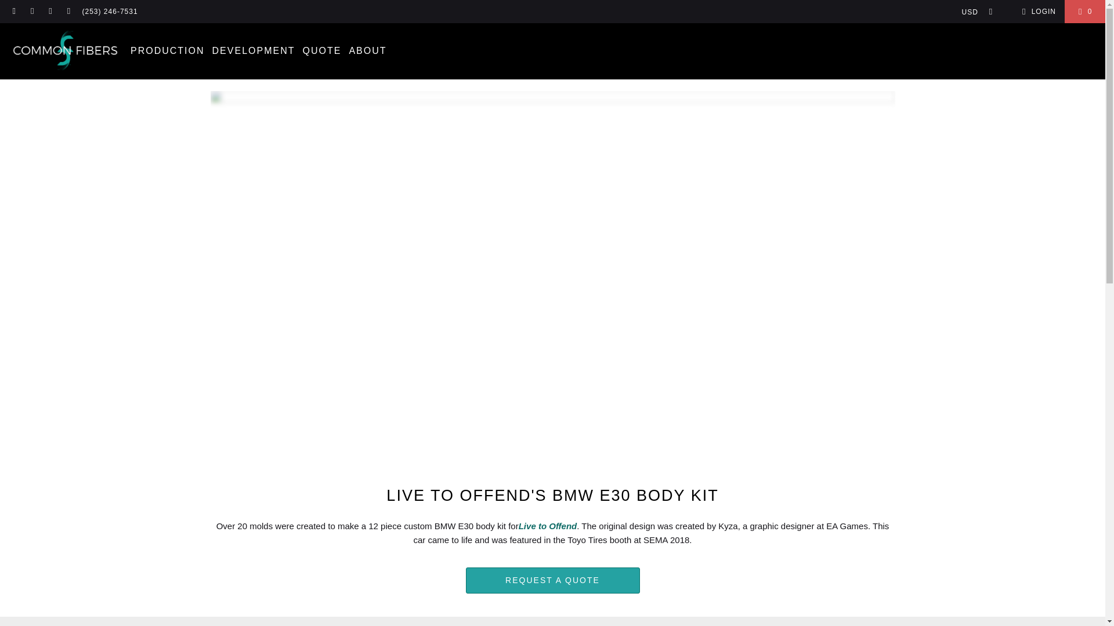  I want to click on LOGIN, so click(1037, 12).